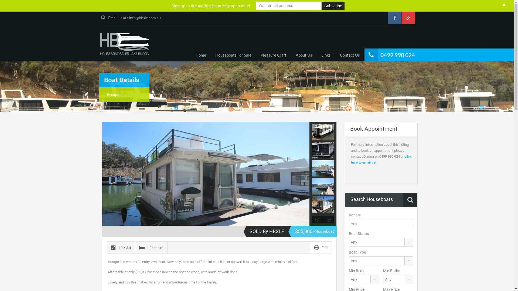 The height and width of the screenshot is (291, 518). I want to click on House Boat Sales Lake Eildon, so click(125, 44).